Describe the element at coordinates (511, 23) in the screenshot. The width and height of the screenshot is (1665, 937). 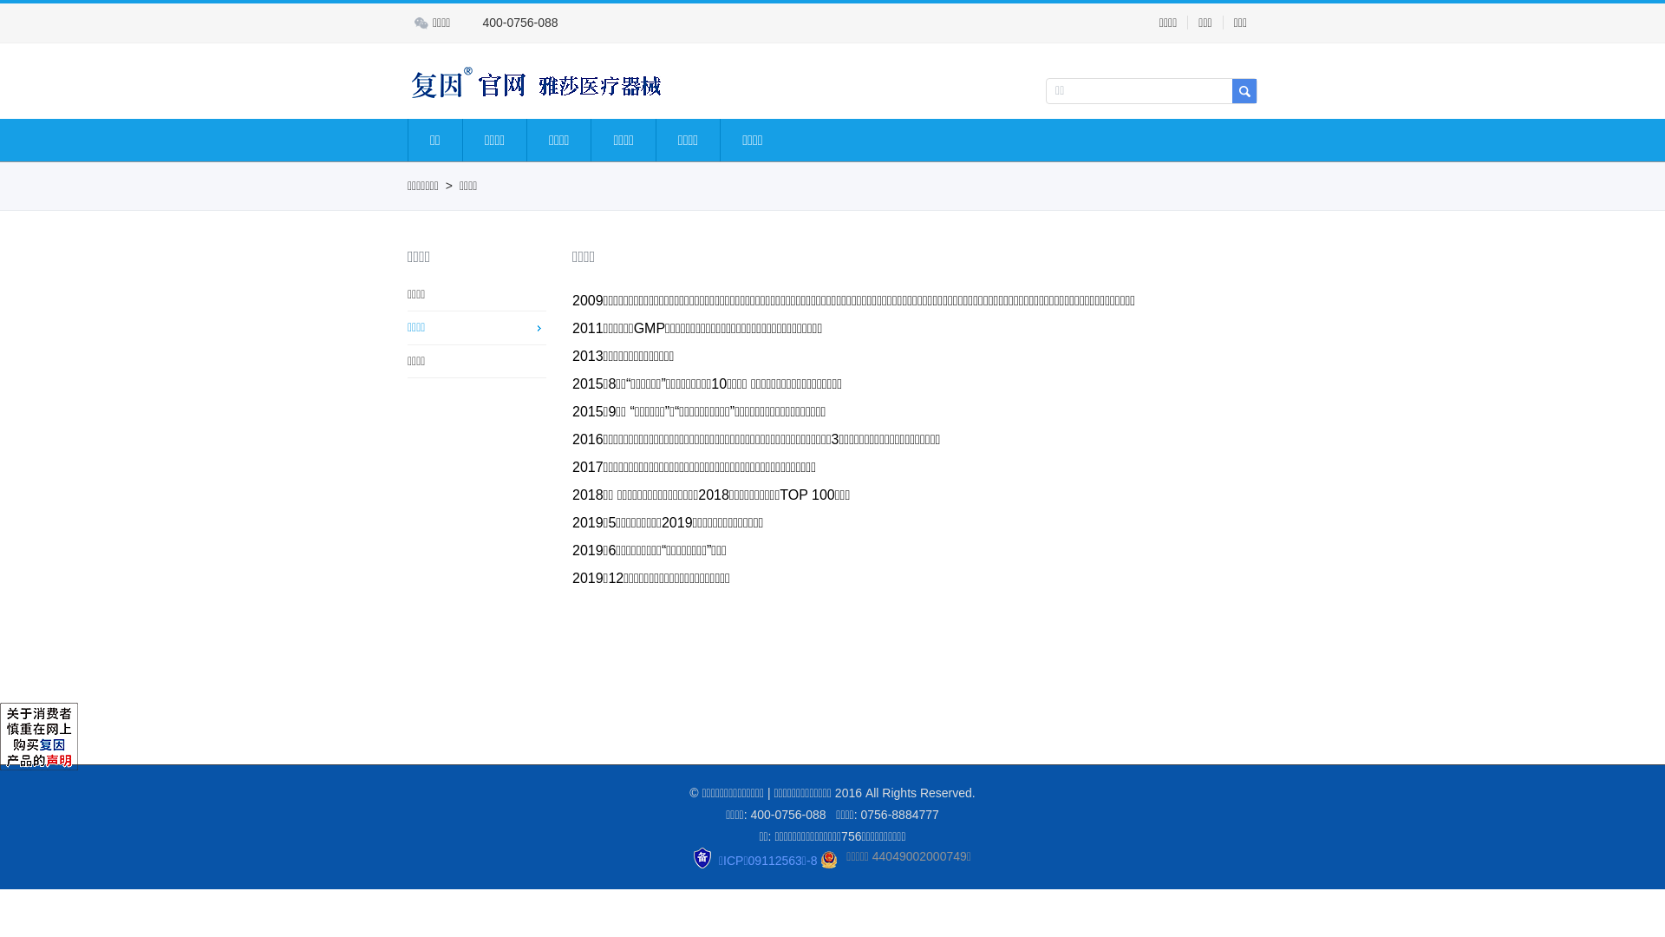
I see `400-0756-088` at that location.